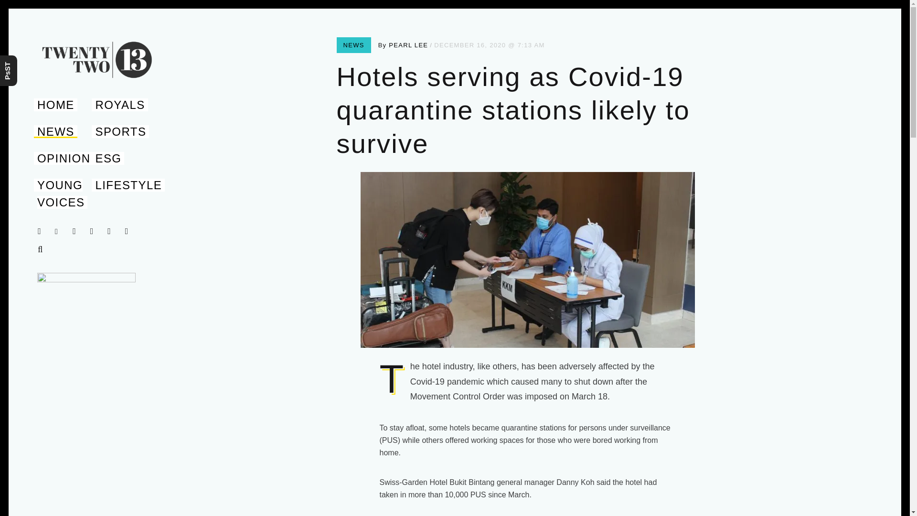 Image resolution: width=917 pixels, height=516 pixels. I want to click on HOME, so click(55, 105).